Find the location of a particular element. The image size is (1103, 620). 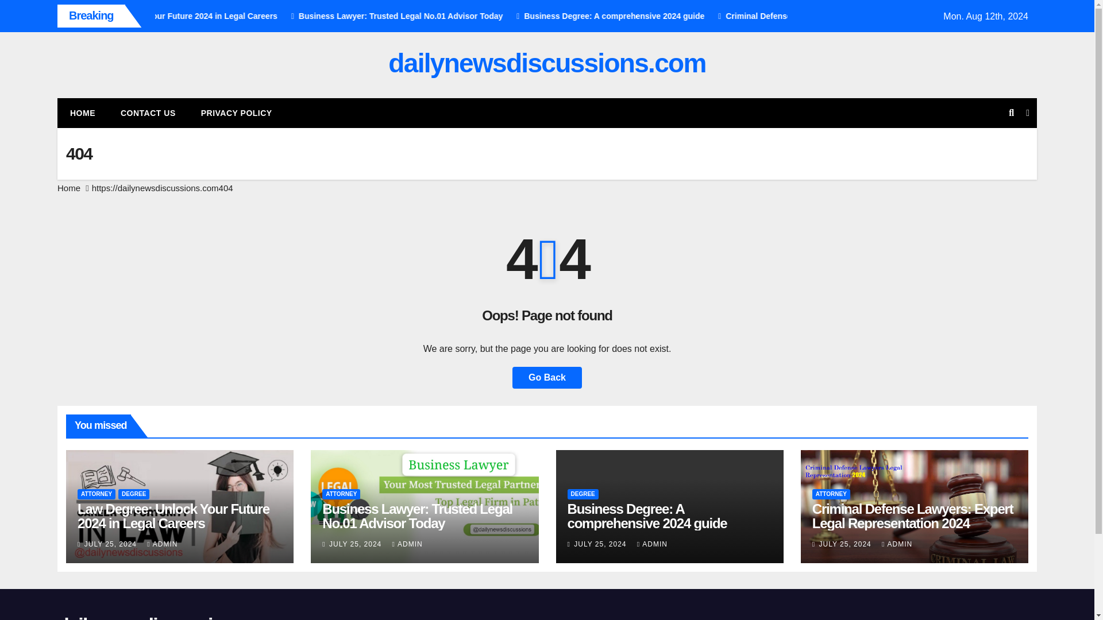

JULY 25, 2024 is located at coordinates (356, 544).